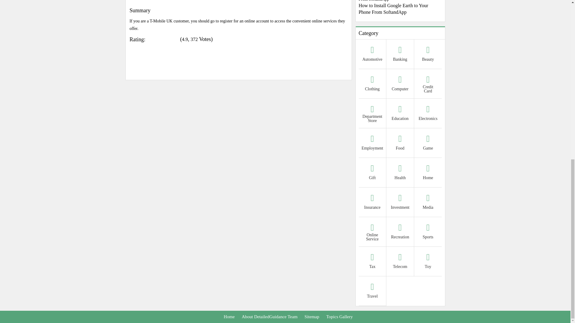 The width and height of the screenshot is (575, 323). What do you see at coordinates (149, 37) in the screenshot?
I see `5` at bounding box center [149, 37].